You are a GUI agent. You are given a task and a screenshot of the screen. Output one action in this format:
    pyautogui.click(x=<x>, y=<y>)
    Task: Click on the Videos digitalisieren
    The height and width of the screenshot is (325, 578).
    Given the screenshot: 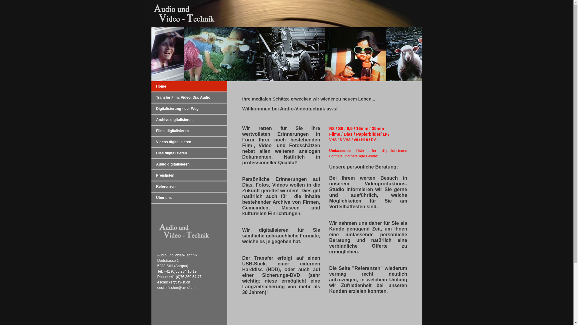 What is the action you would take?
    pyautogui.click(x=189, y=142)
    